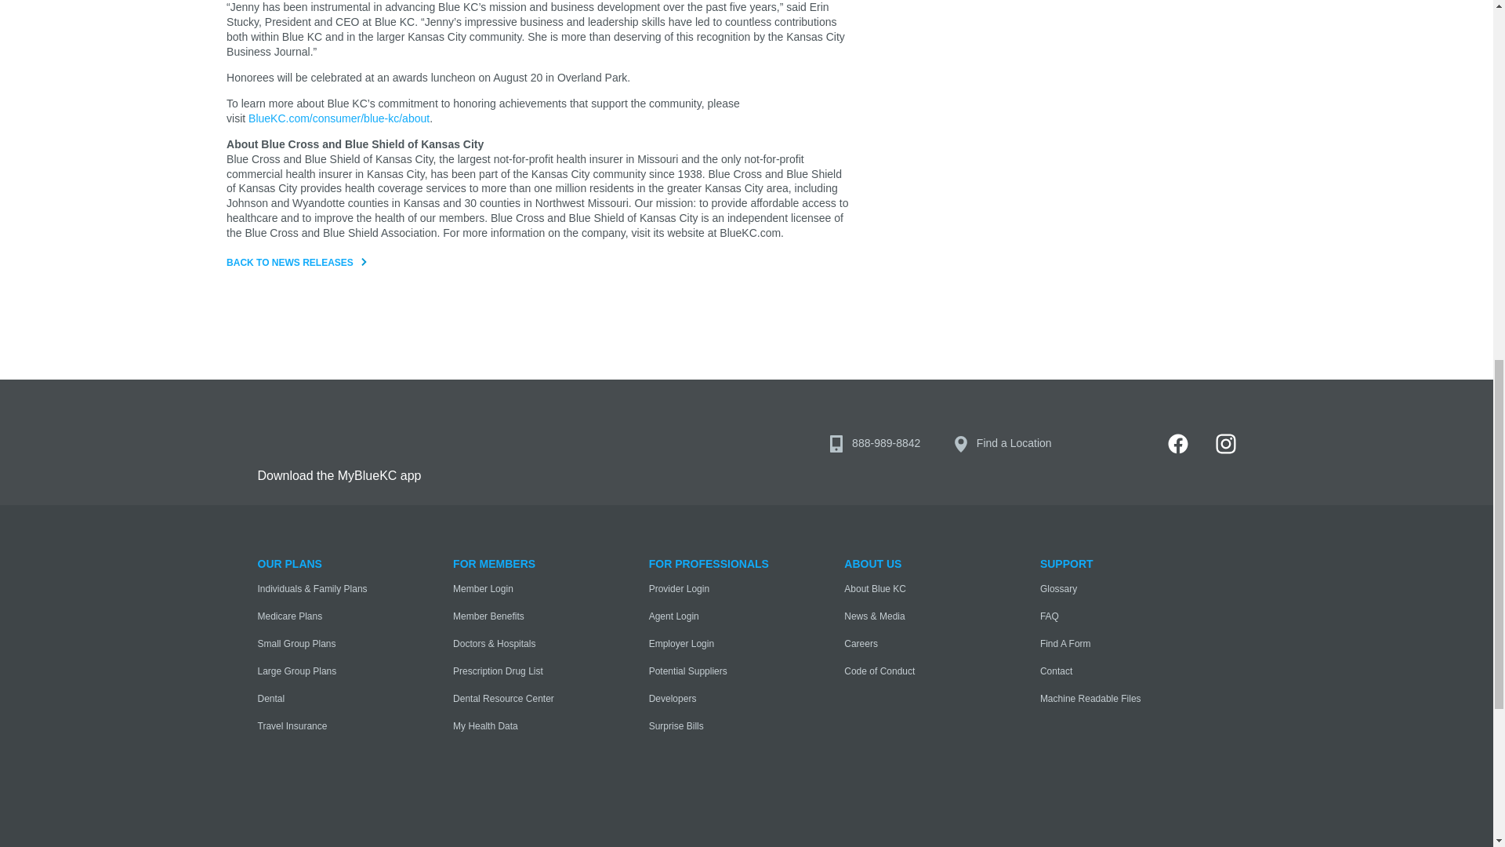 Image resolution: width=1505 pixels, height=847 pixels. What do you see at coordinates (525, 699) in the screenshot?
I see `Dental Resource Center` at bounding box center [525, 699].